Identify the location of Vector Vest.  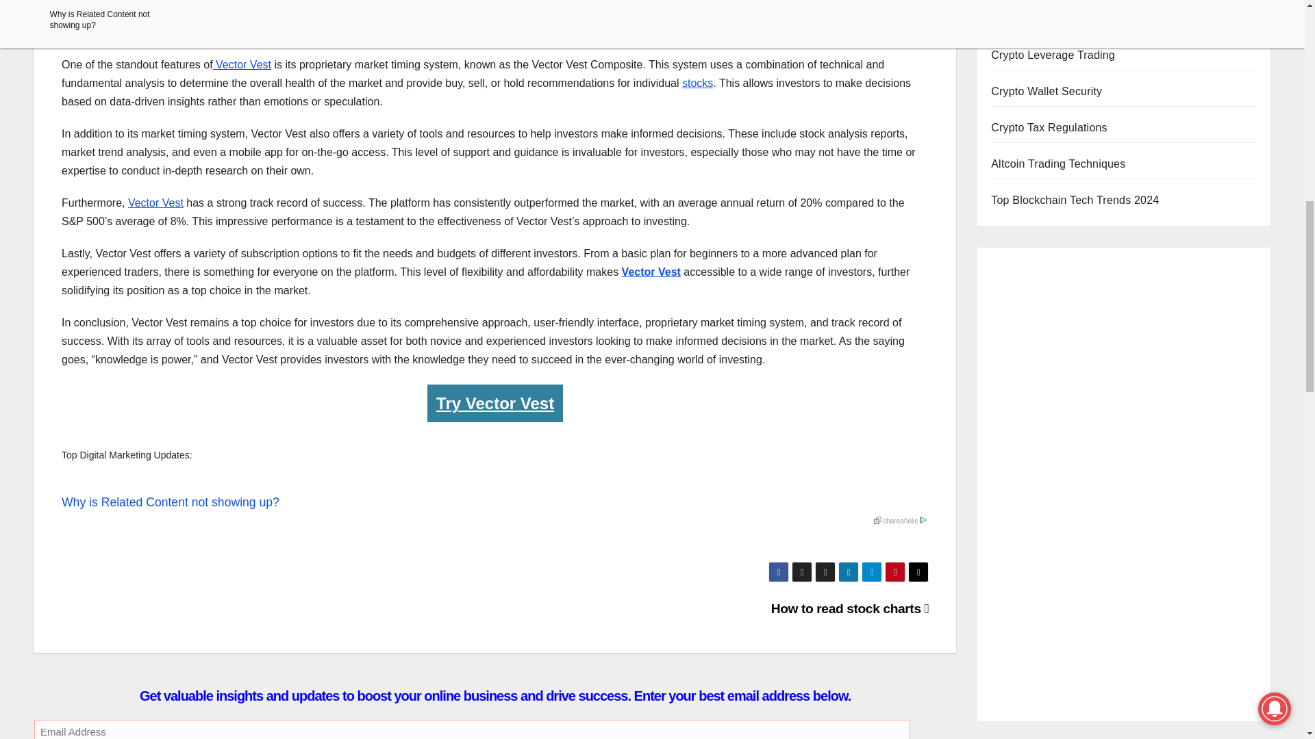
(242, 64).